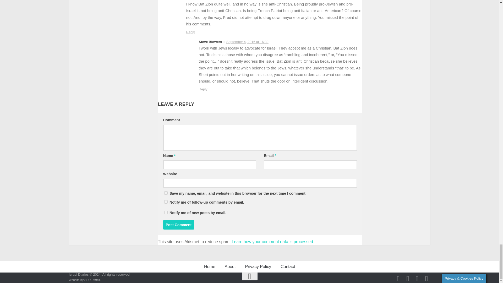  What do you see at coordinates (166, 193) in the screenshot?
I see `yes` at bounding box center [166, 193].